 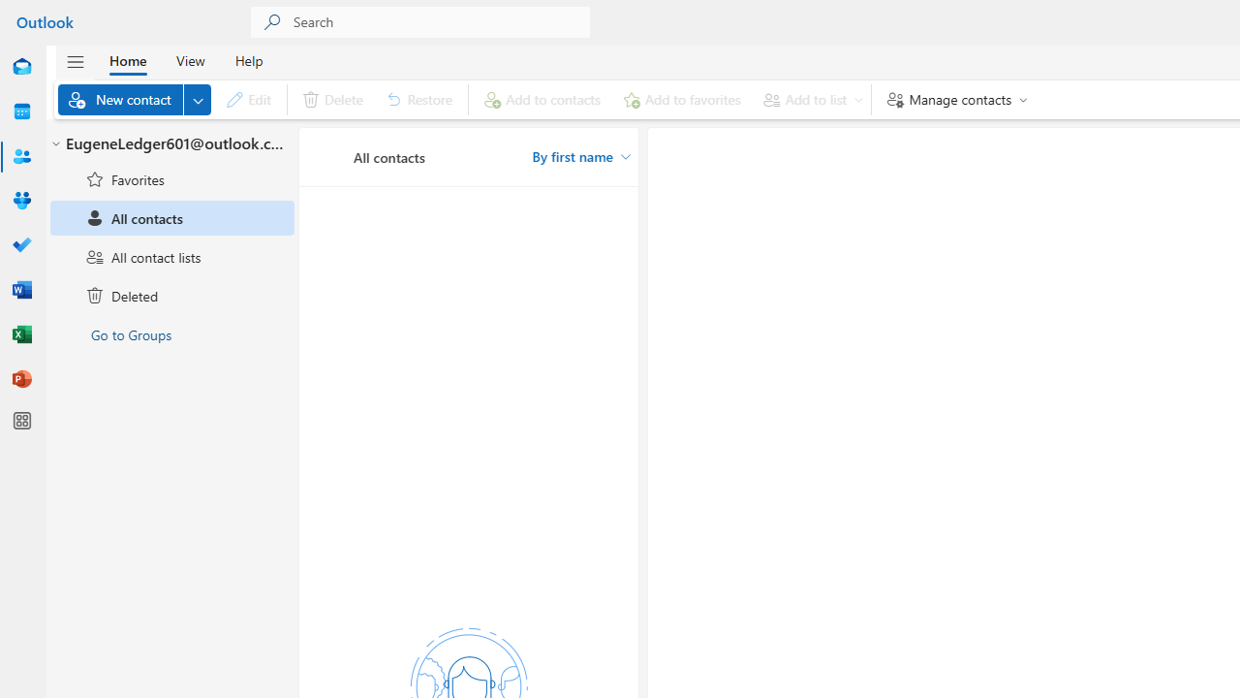 What do you see at coordinates (172, 256) in the screenshot?
I see `All contact lists` at bounding box center [172, 256].